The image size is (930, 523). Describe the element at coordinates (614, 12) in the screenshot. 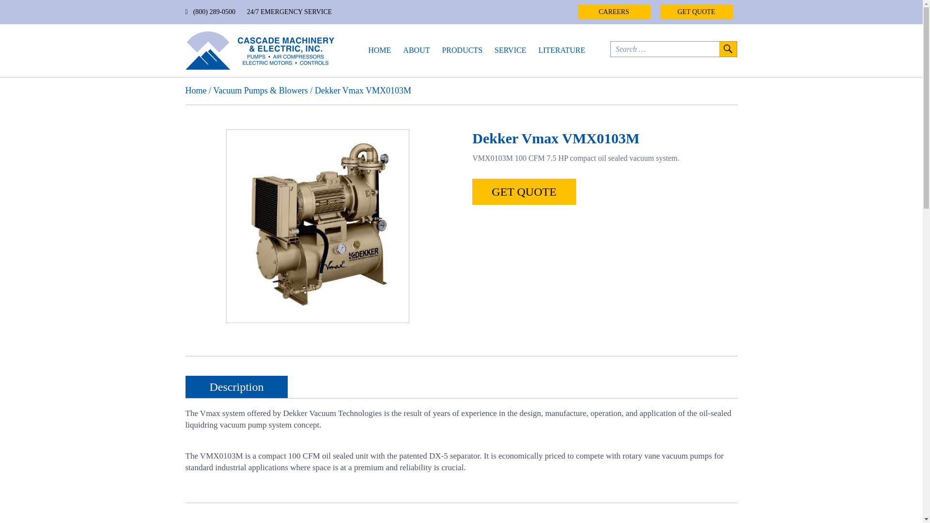

I see `CAREERS` at that location.